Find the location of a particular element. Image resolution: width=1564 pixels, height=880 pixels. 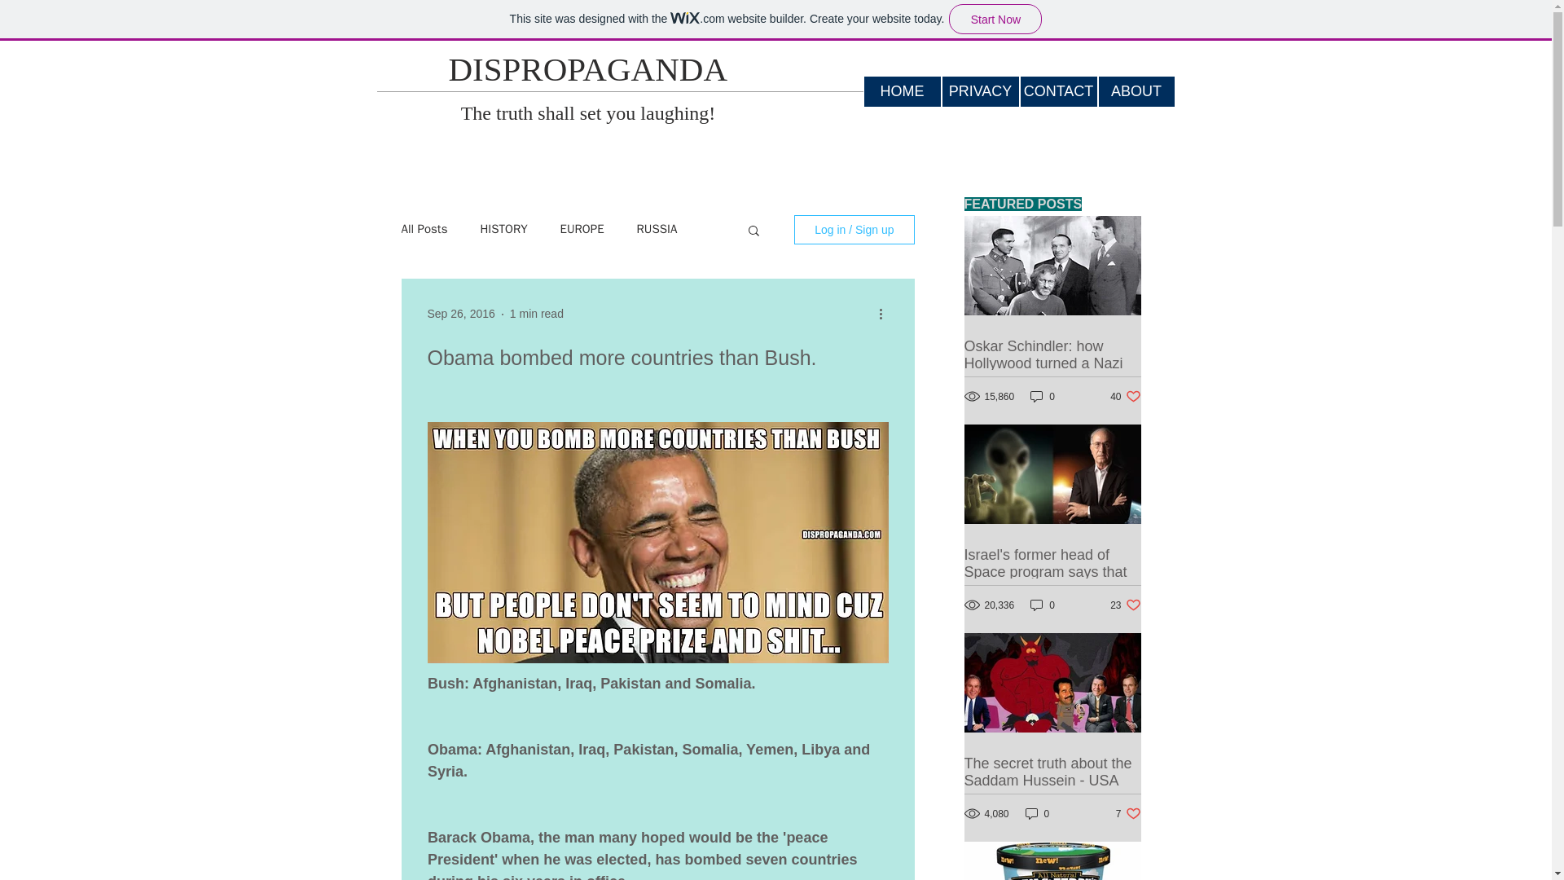

CONTACT is located at coordinates (979, 91).